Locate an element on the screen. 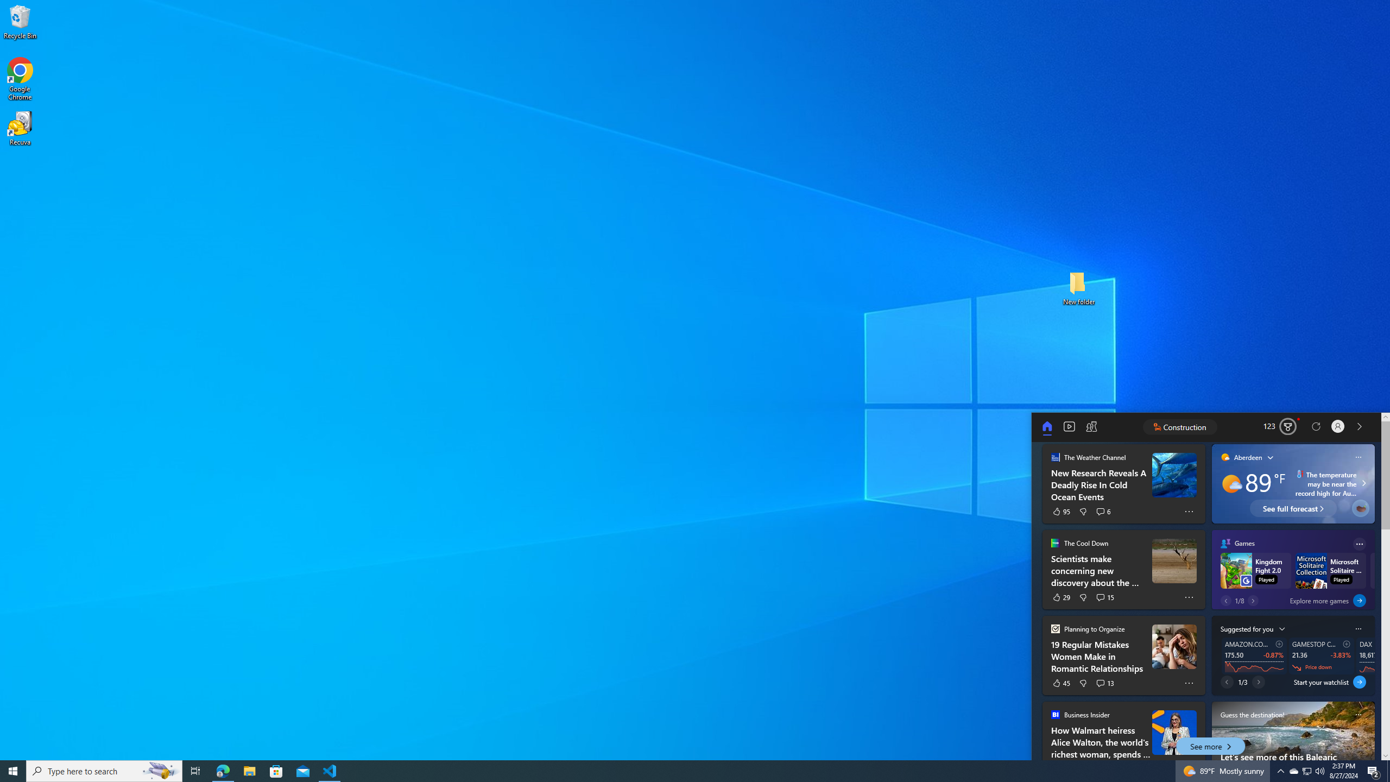 Image resolution: width=1390 pixels, height=782 pixels. Previous page is located at coordinates (1227, 682).